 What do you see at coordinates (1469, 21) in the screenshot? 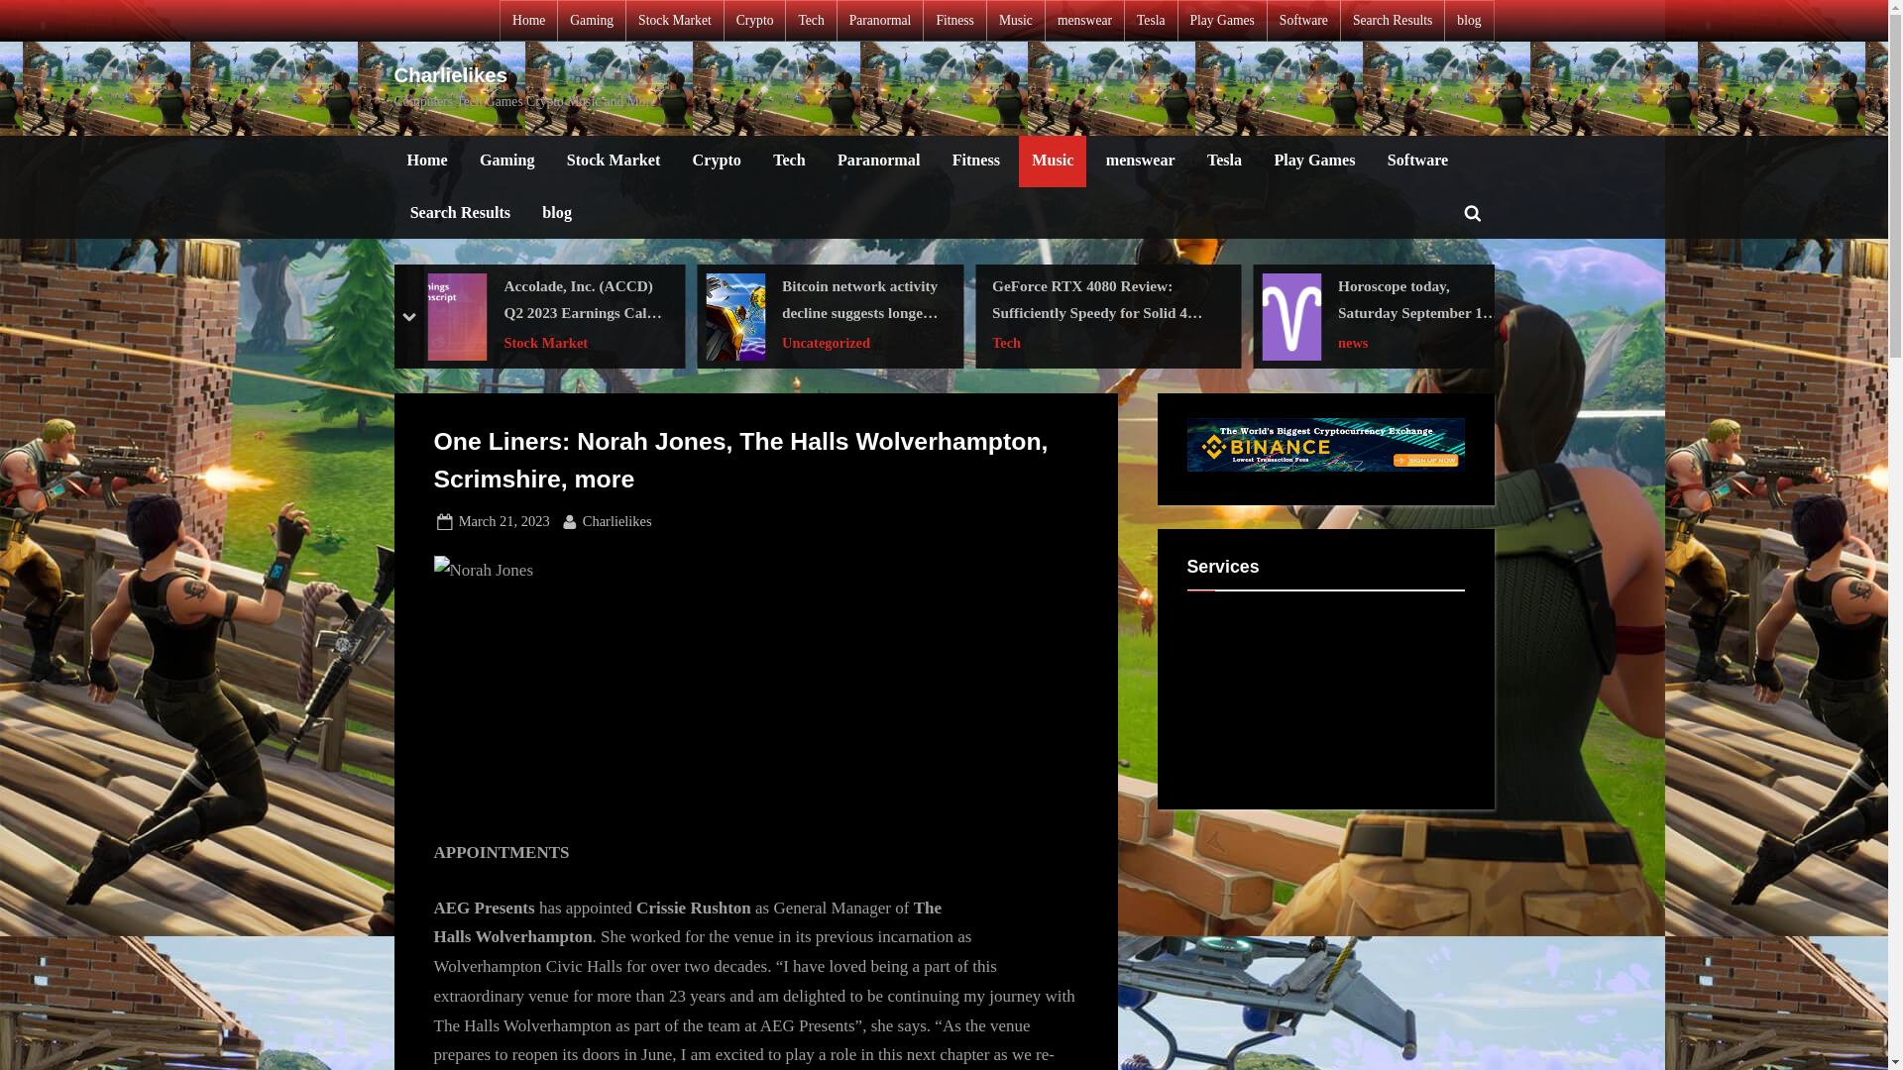
I see `blog` at bounding box center [1469, 21].